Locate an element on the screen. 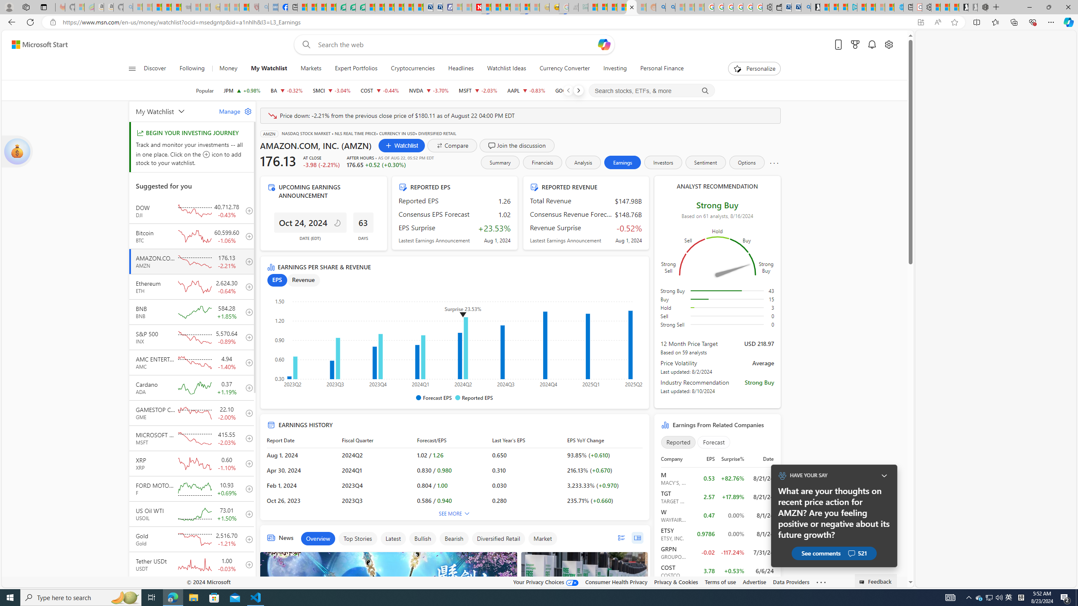 The image size is (1078, 606). Skip to footer is located at coordinates (35, 45).